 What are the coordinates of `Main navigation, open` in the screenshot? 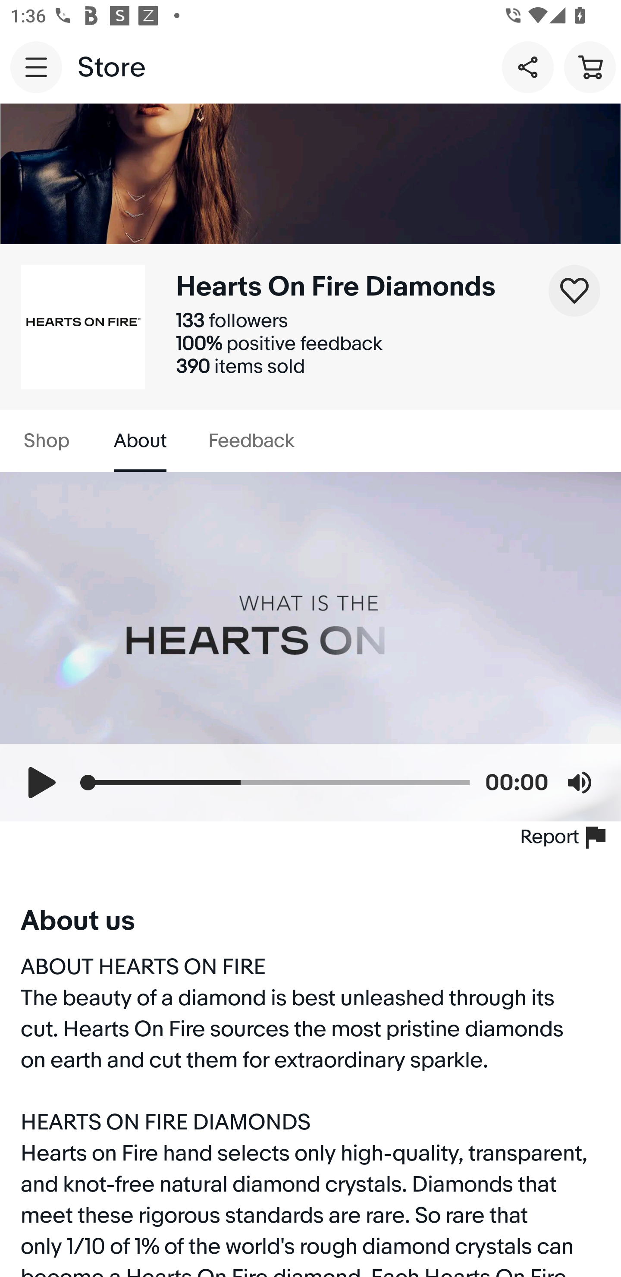 It's located at (36, 67).